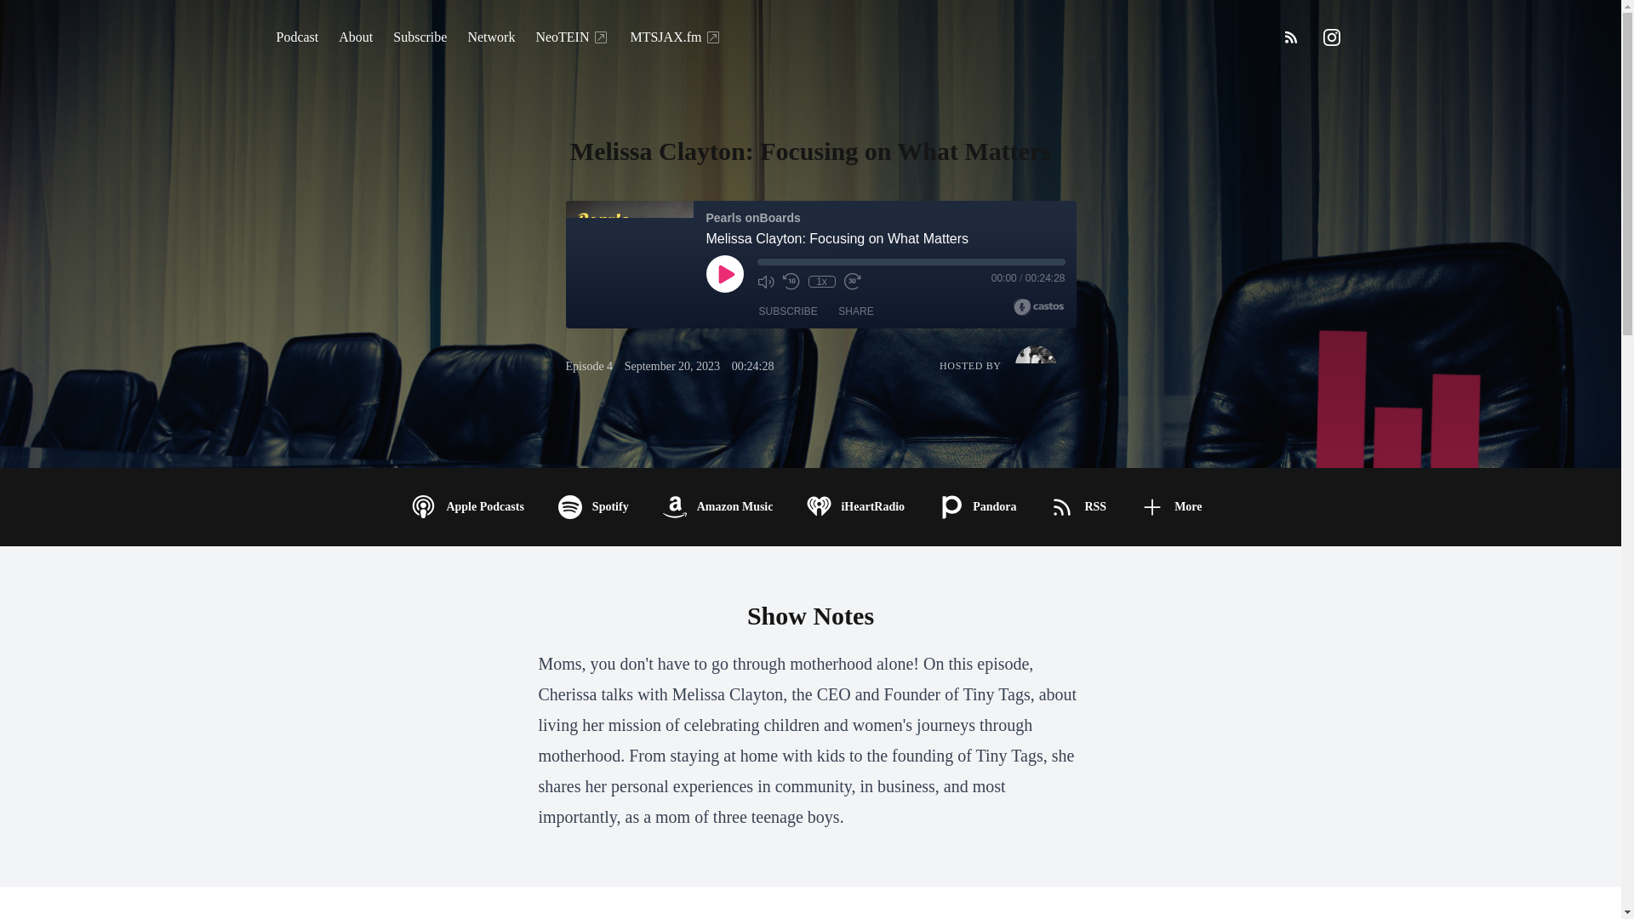 This screenshot has width=1634, height=919. What do you see at coordinates (980, 507) in the screenshot?
I see `Pandora` at bounding box center [980, 507].